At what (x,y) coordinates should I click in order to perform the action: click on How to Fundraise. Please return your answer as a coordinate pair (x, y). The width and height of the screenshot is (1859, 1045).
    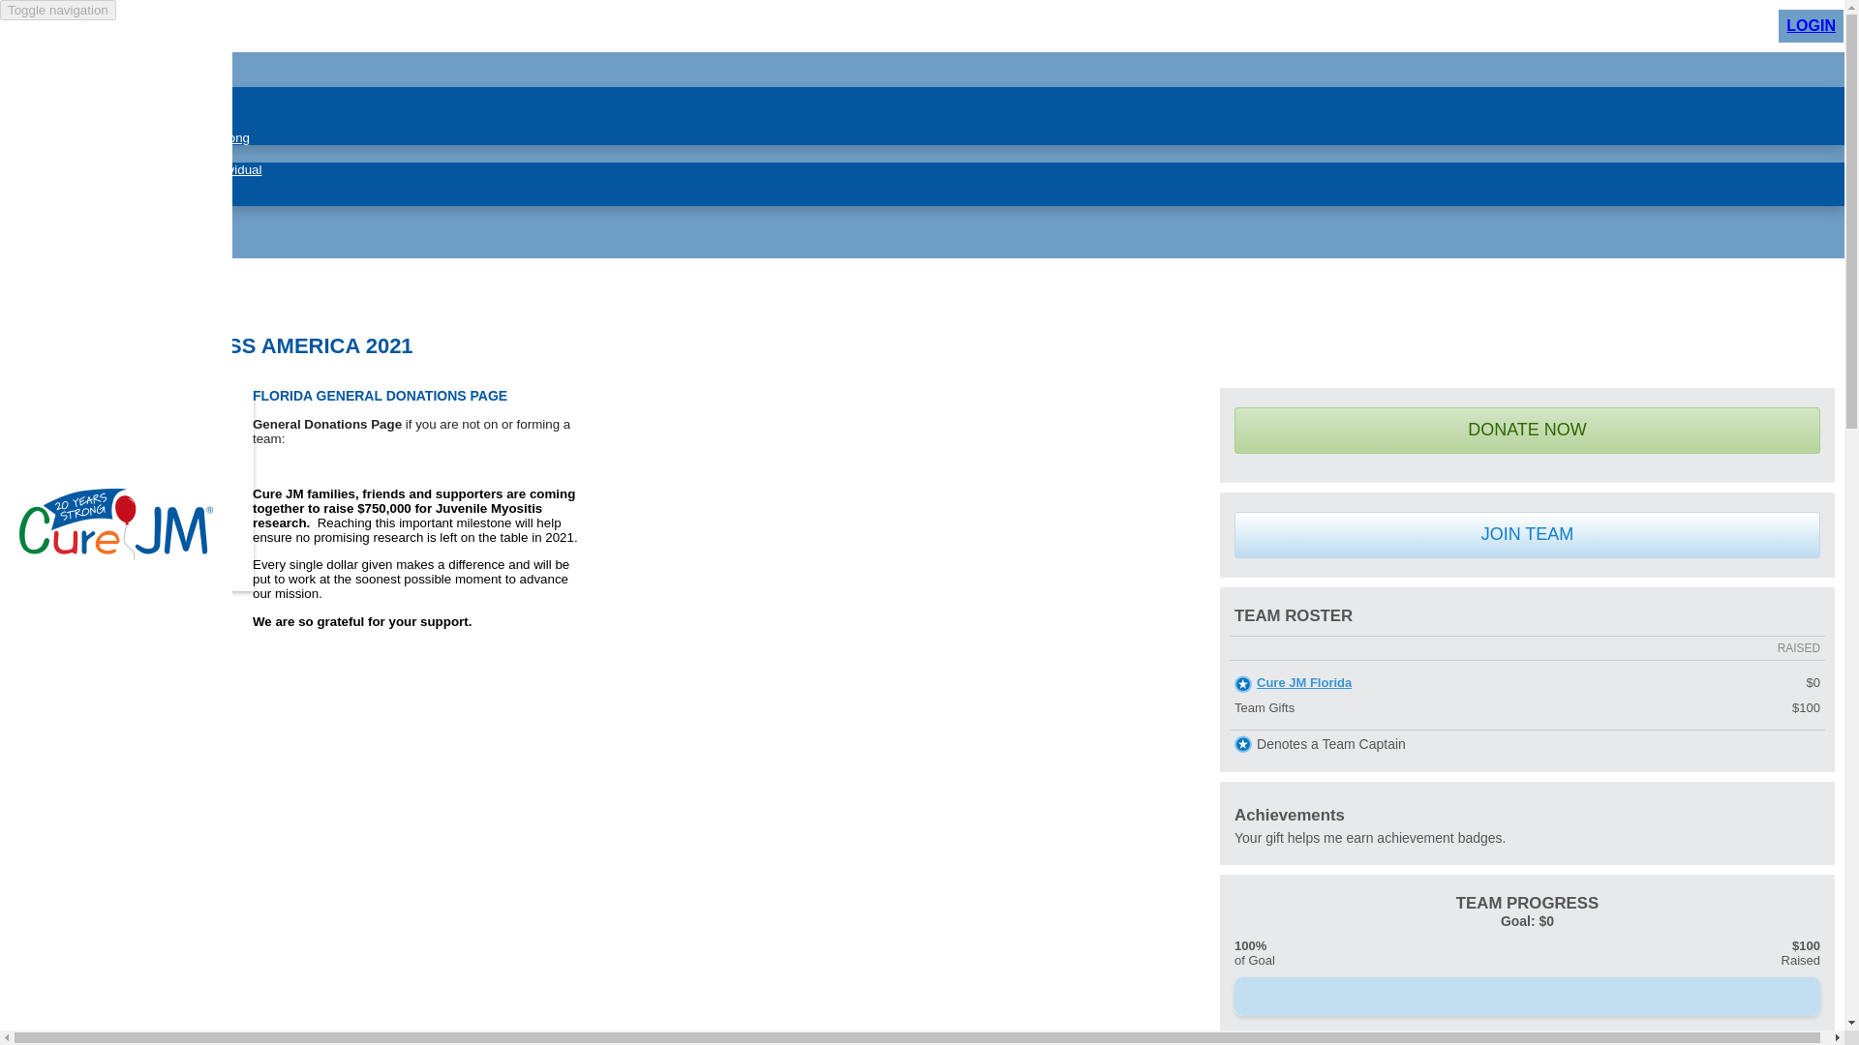
    Looking at the image, I should click on (128, 108).